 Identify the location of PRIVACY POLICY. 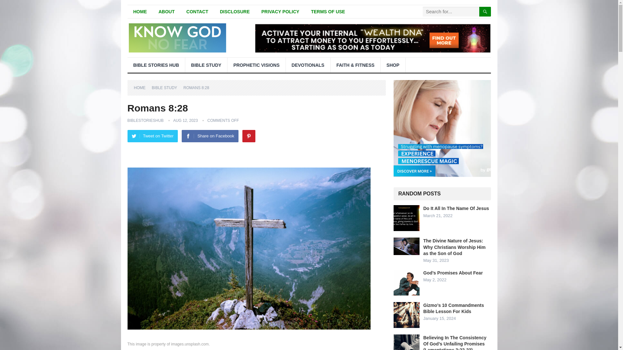
(280, 12).